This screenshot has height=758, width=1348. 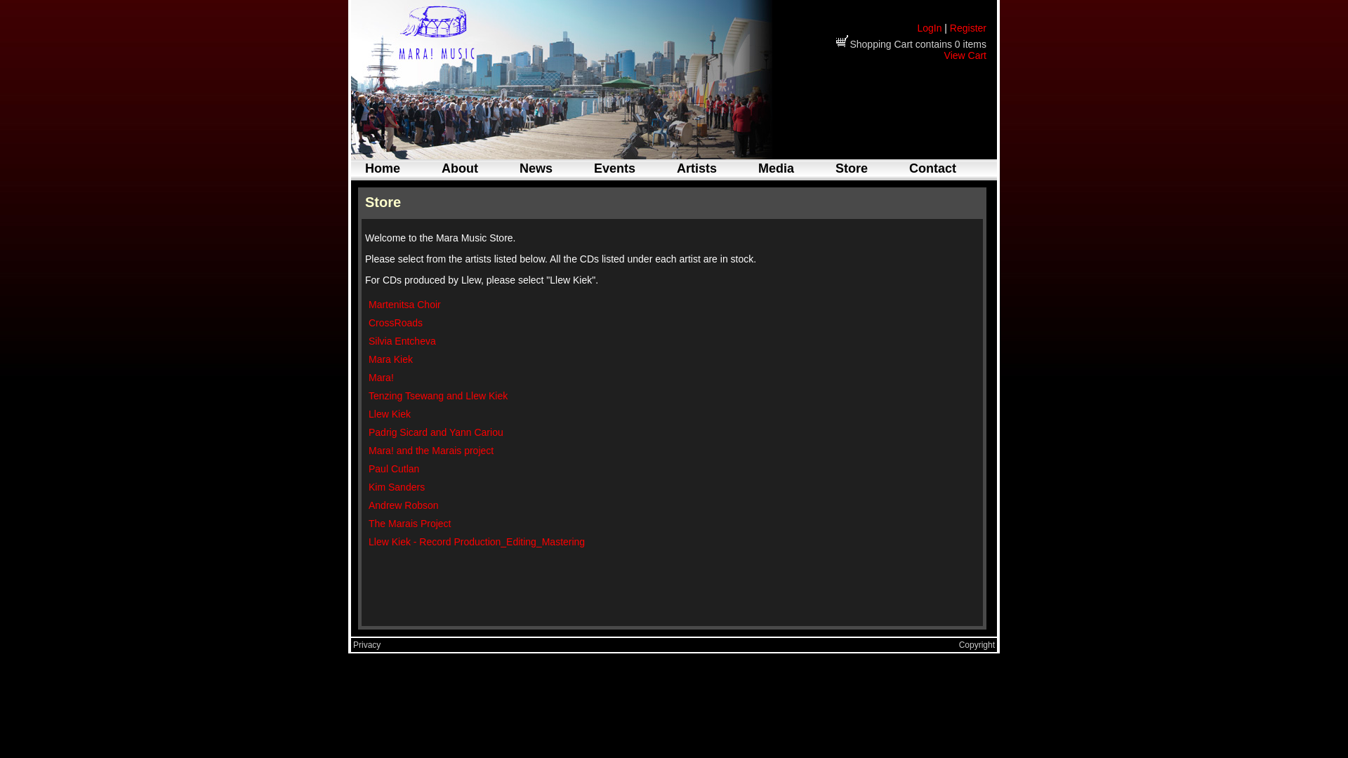 What do you see at coordinates (404, 305) in the screenshot?
I see `Martenitsa Choir` at bounding box center [404, 305].